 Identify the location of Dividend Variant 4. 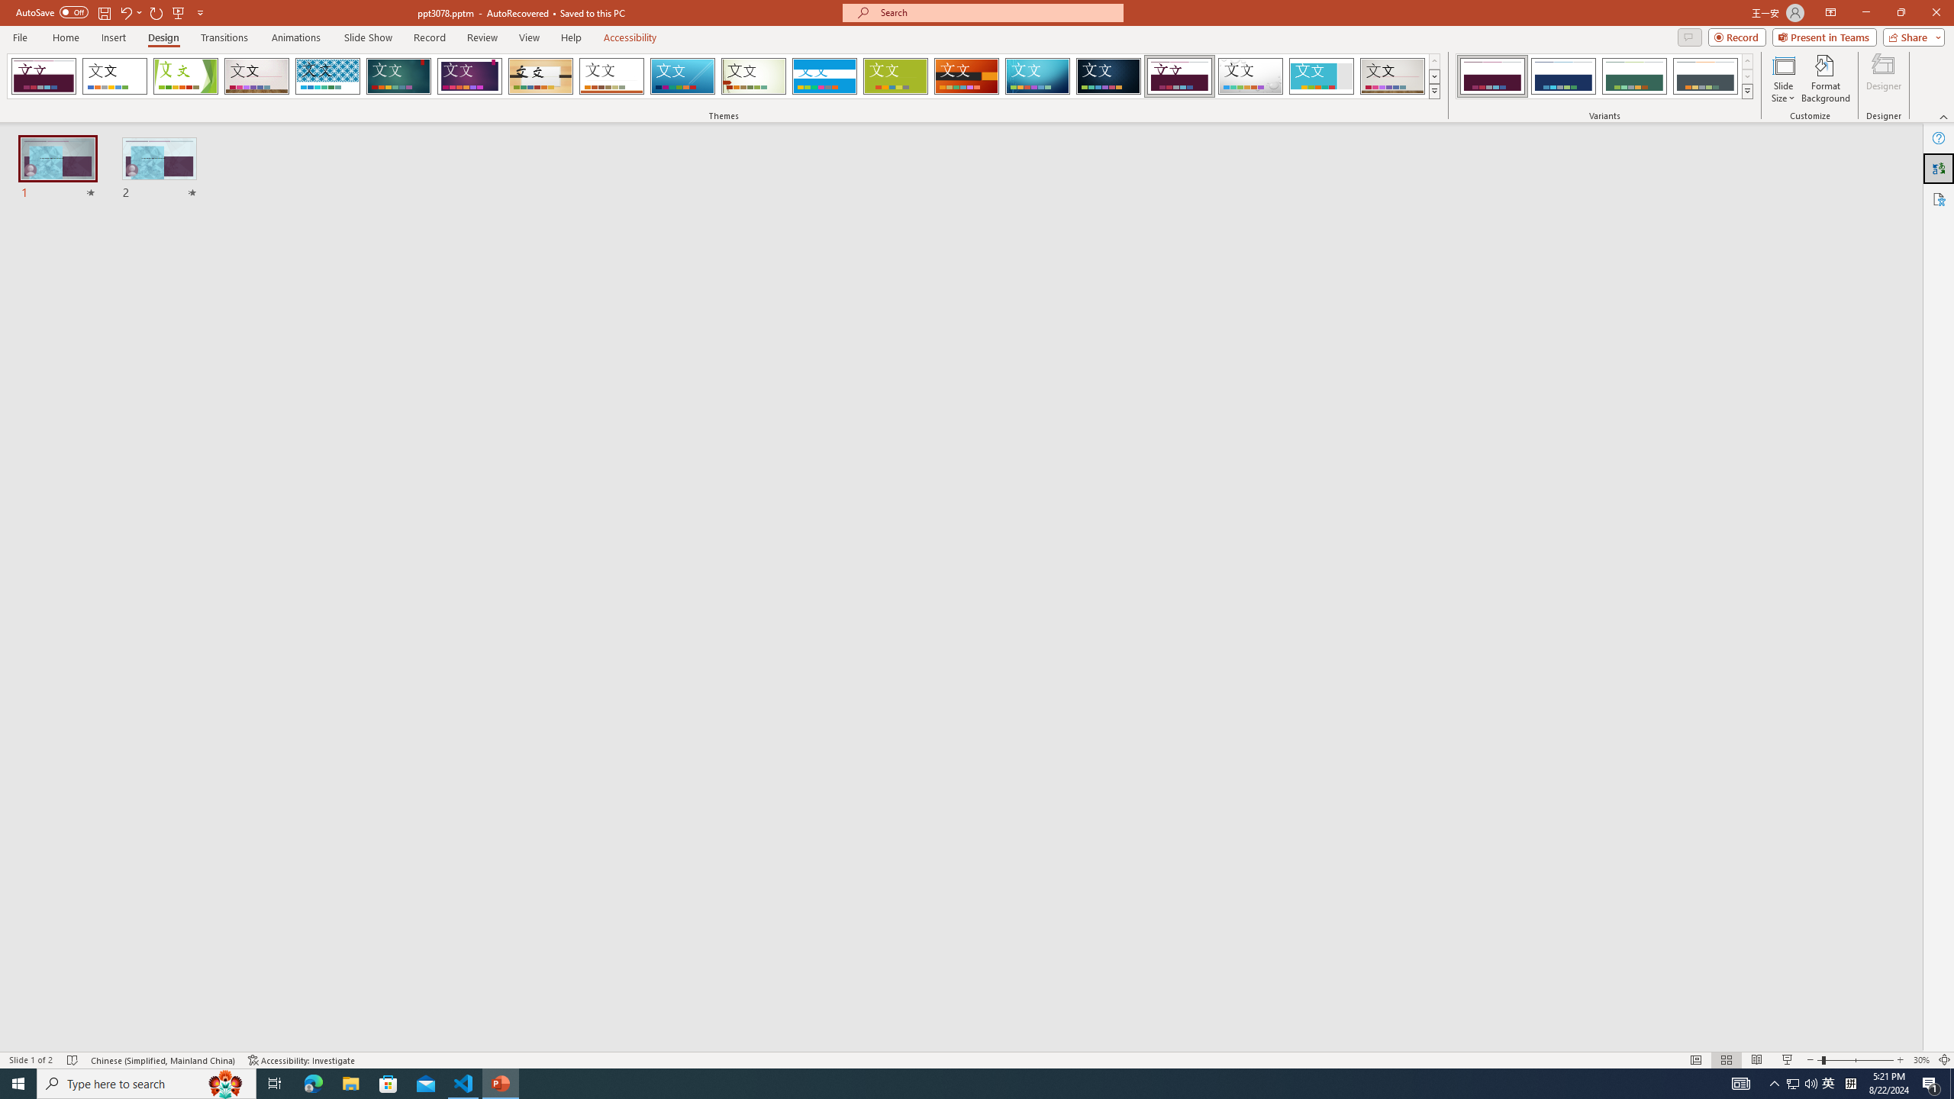
(1705, 76).